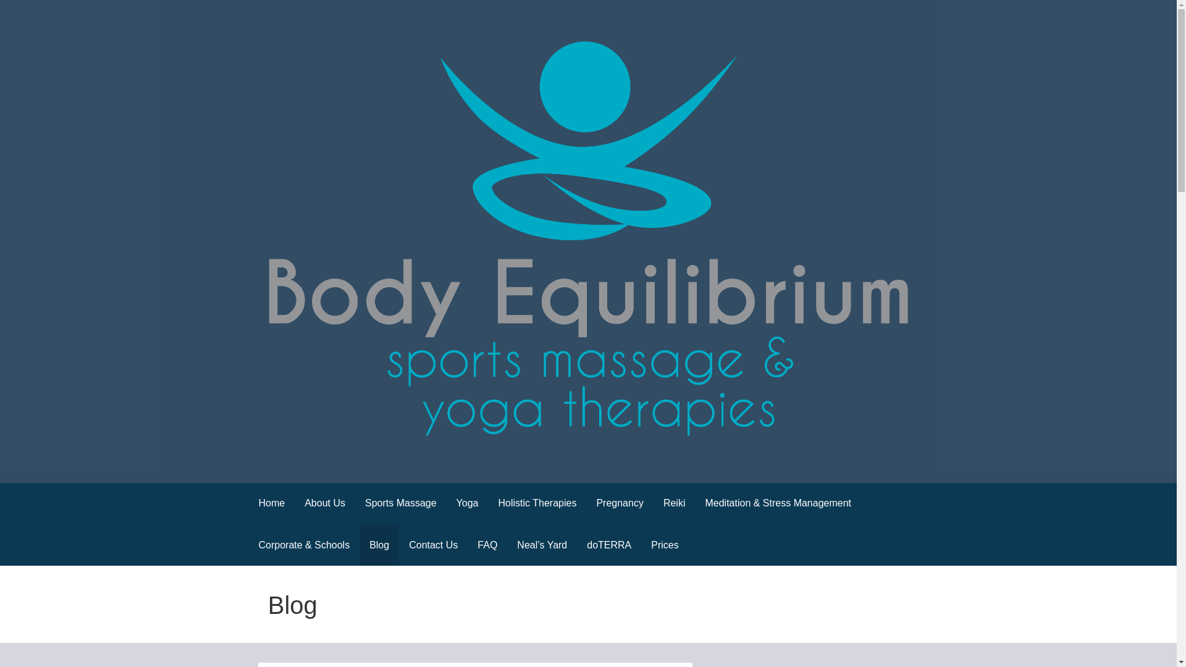 The width and height of the screenshot is (1186, 667). I want to click on Pregnancy, so click(619, 503).